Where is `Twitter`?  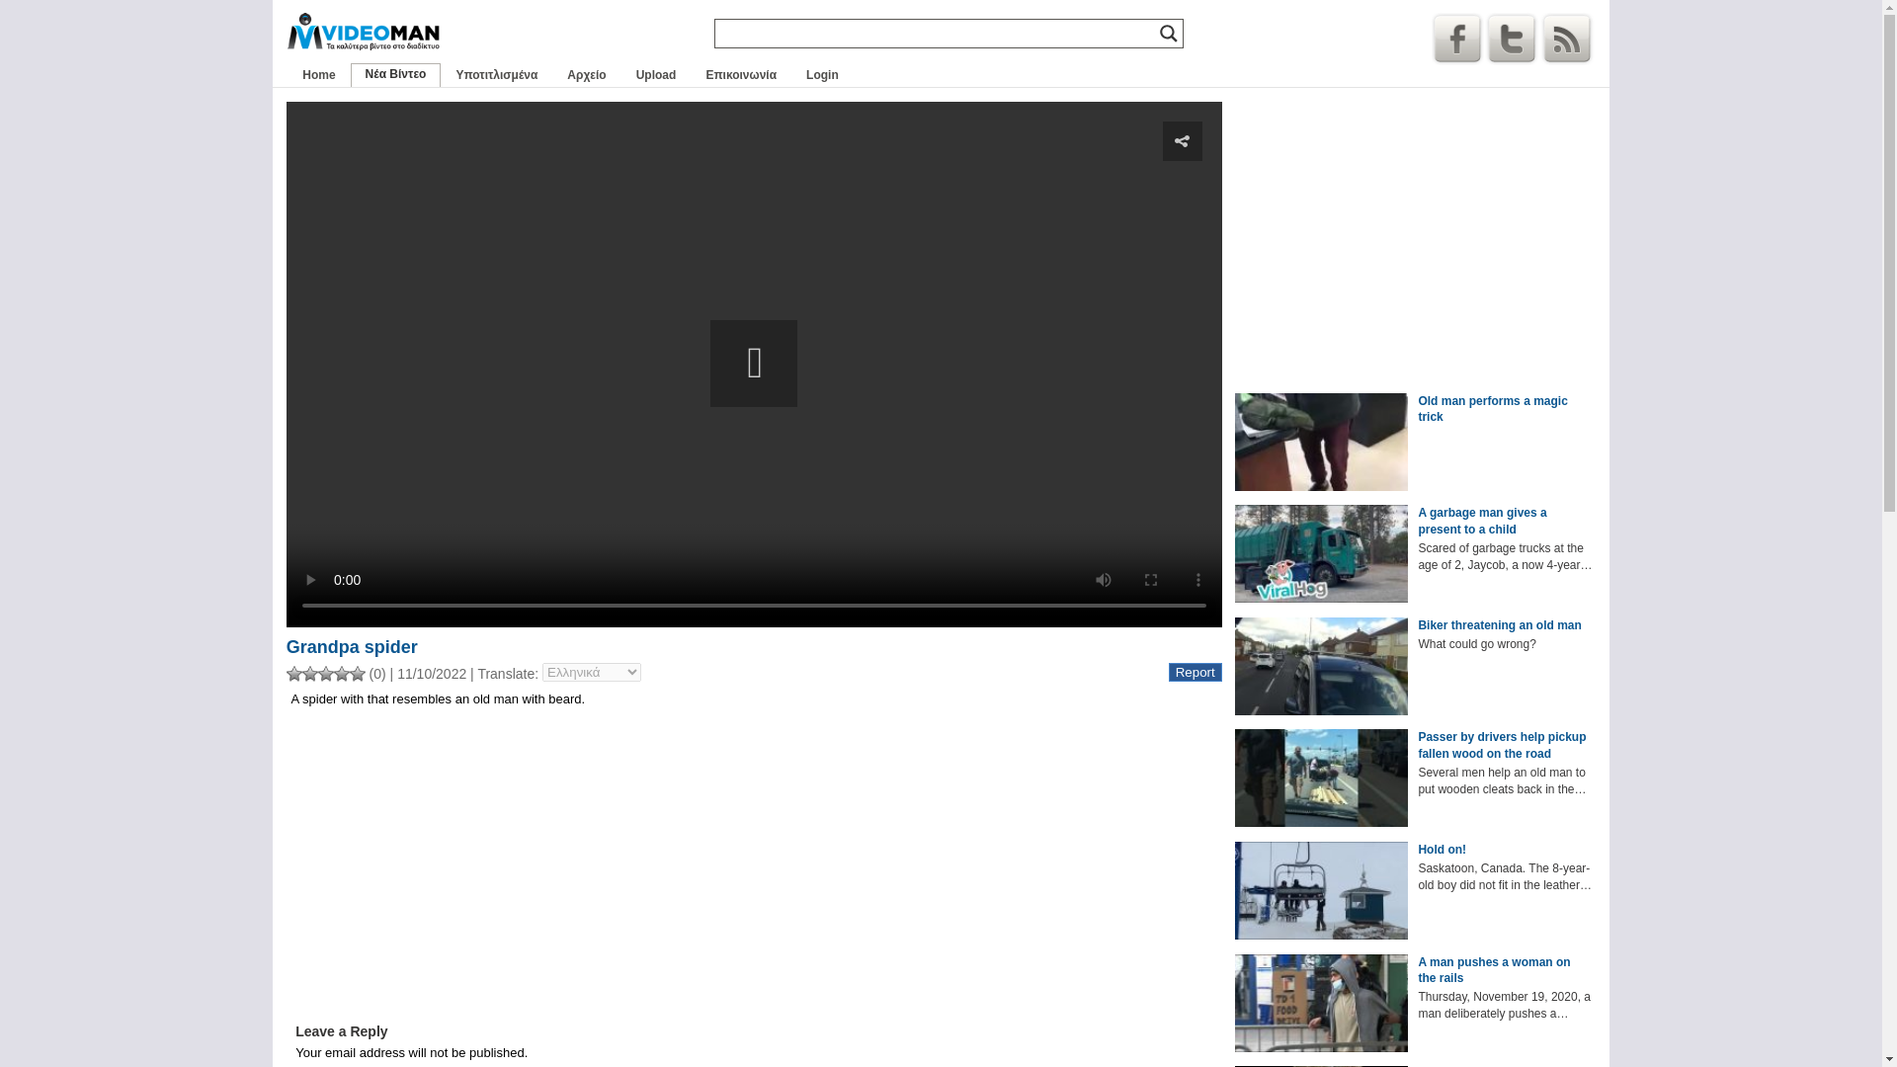
Twitter is located at coordinates (1511, 38).